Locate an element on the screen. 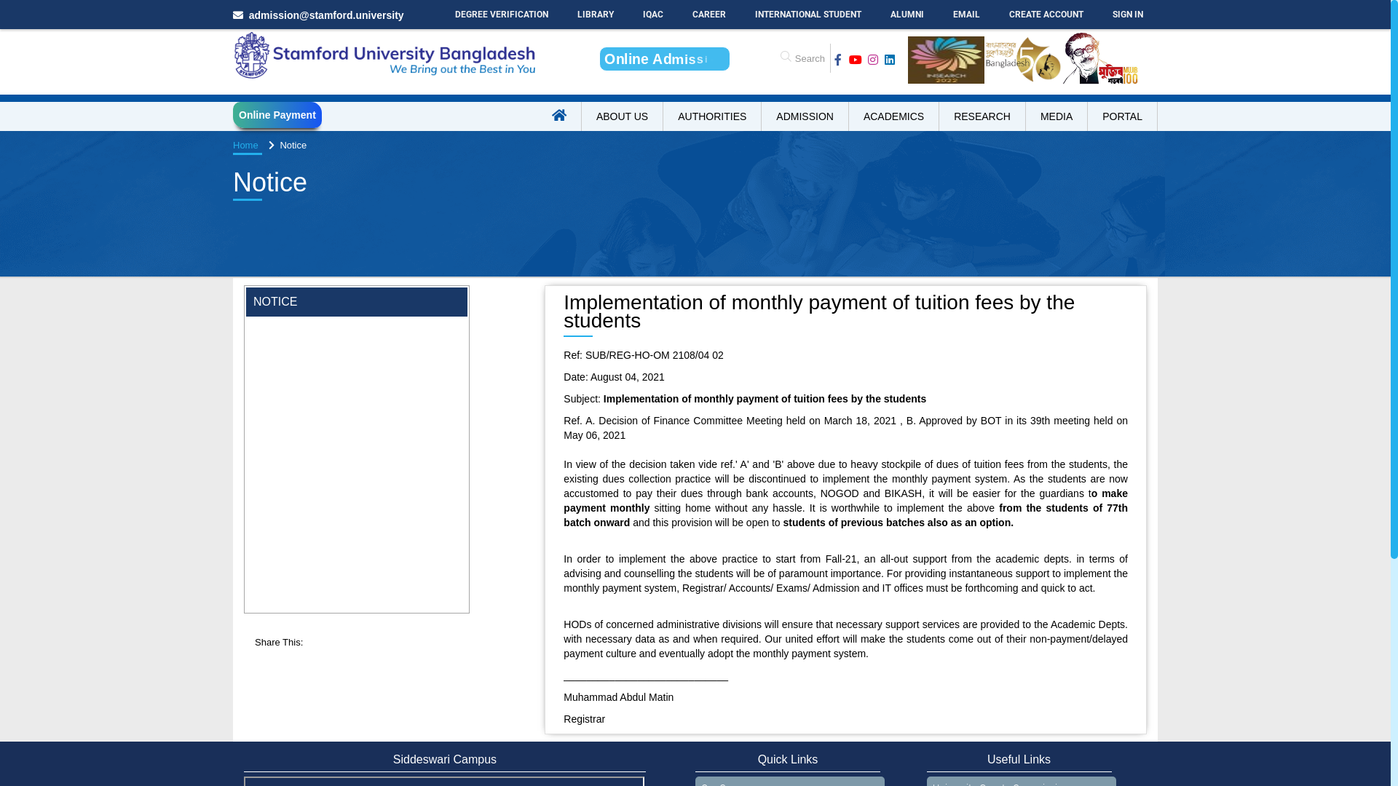  RESEARCH is located at coordinates (983, 116).